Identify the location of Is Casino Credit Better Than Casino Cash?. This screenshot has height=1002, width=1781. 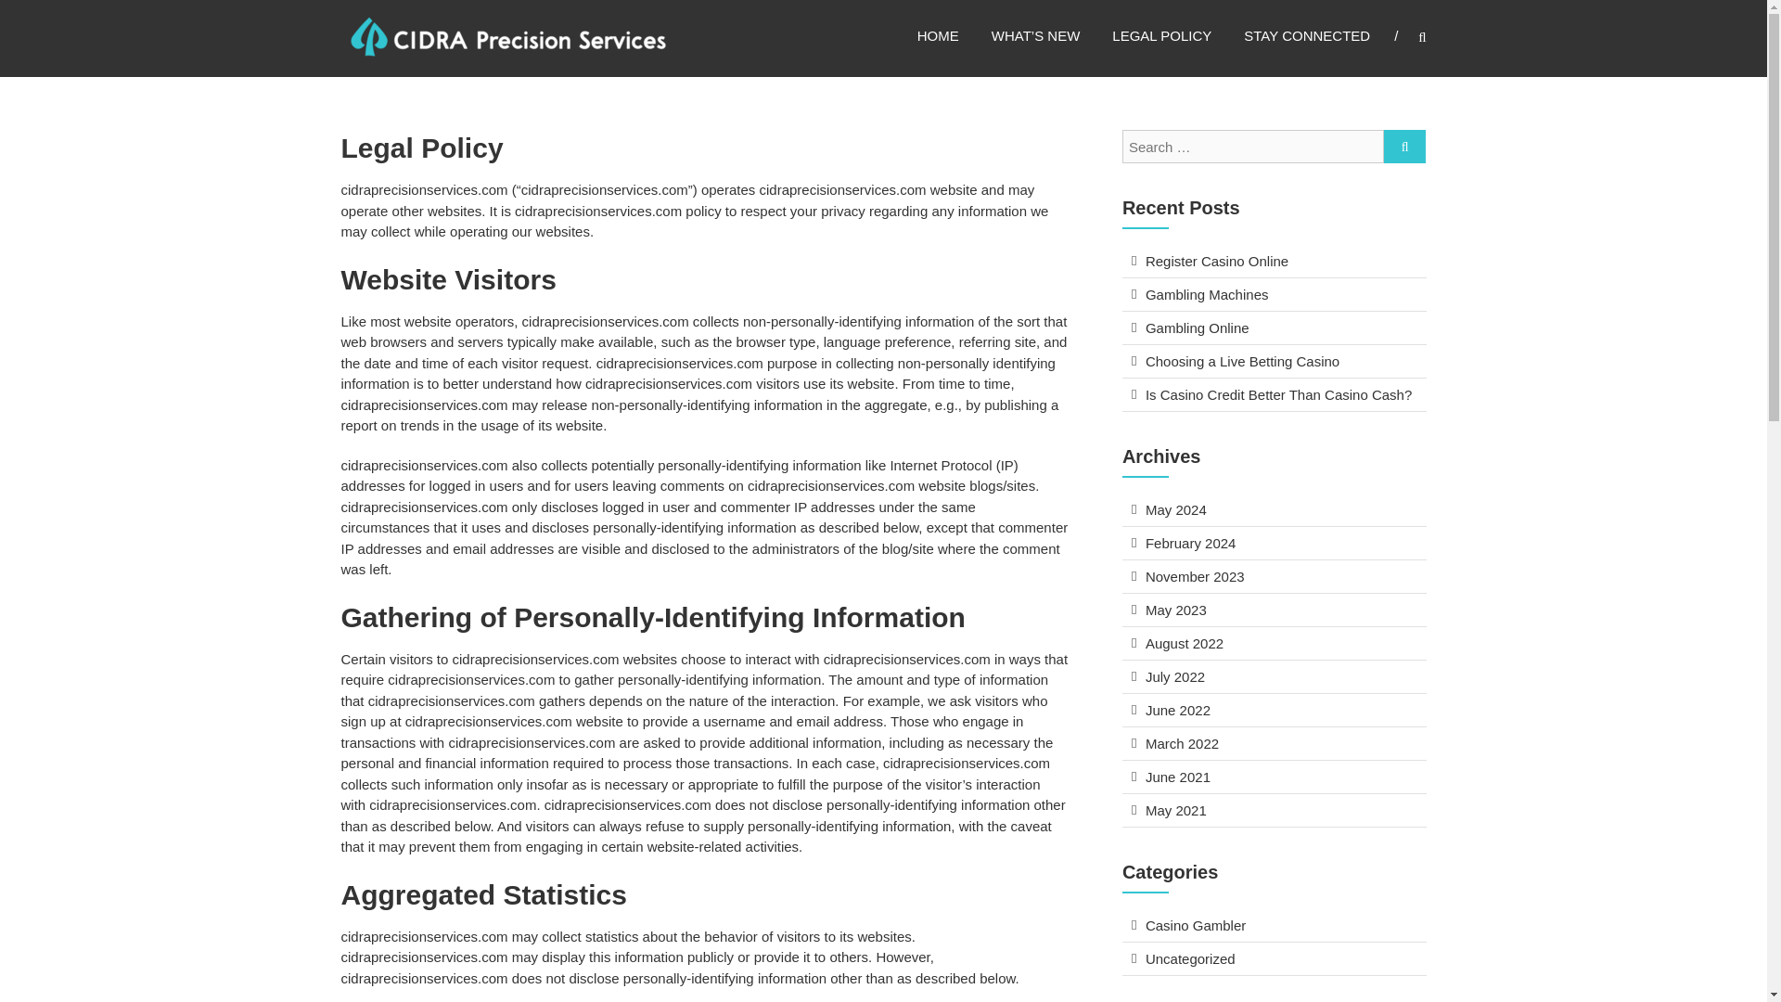
(1278, 394).